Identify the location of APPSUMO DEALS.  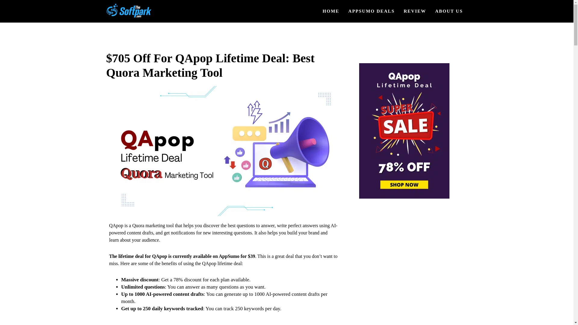
(371, 11).